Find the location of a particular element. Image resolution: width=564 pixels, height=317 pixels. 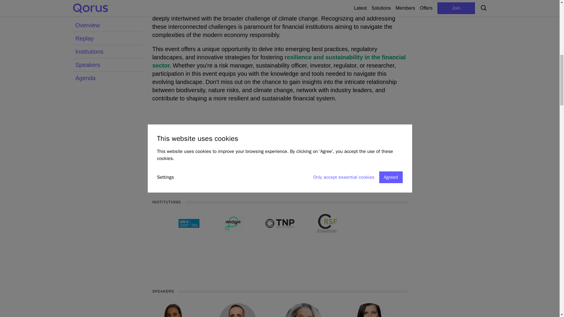

Agenda is located at coordinates (108, 25).